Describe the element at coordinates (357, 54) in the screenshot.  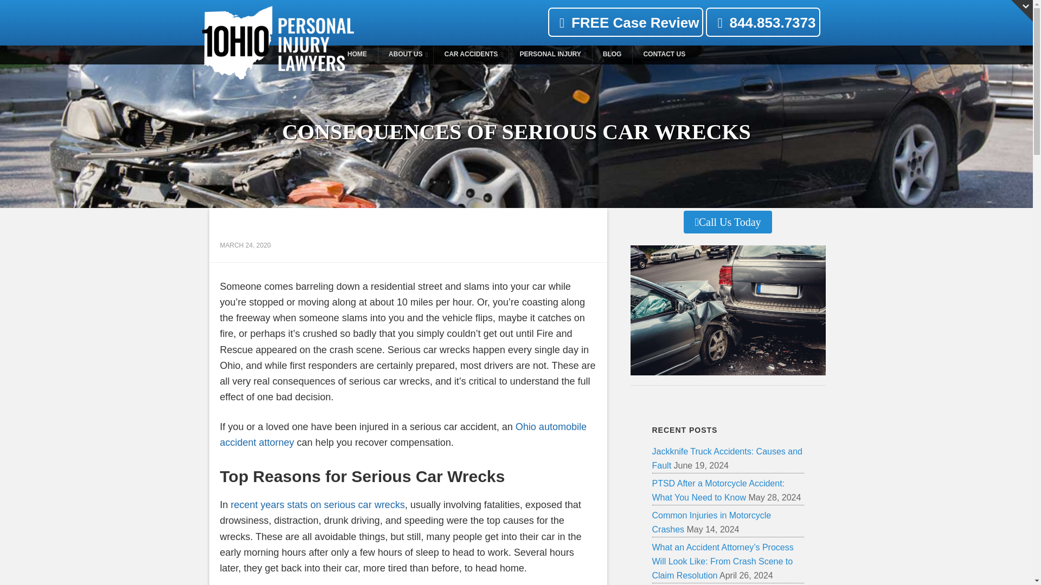
I see `HOME` at that location.